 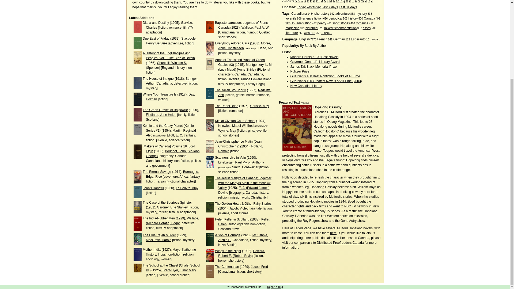 I want to click on The Blue Rajah Murder, so click(x=159, y=235).